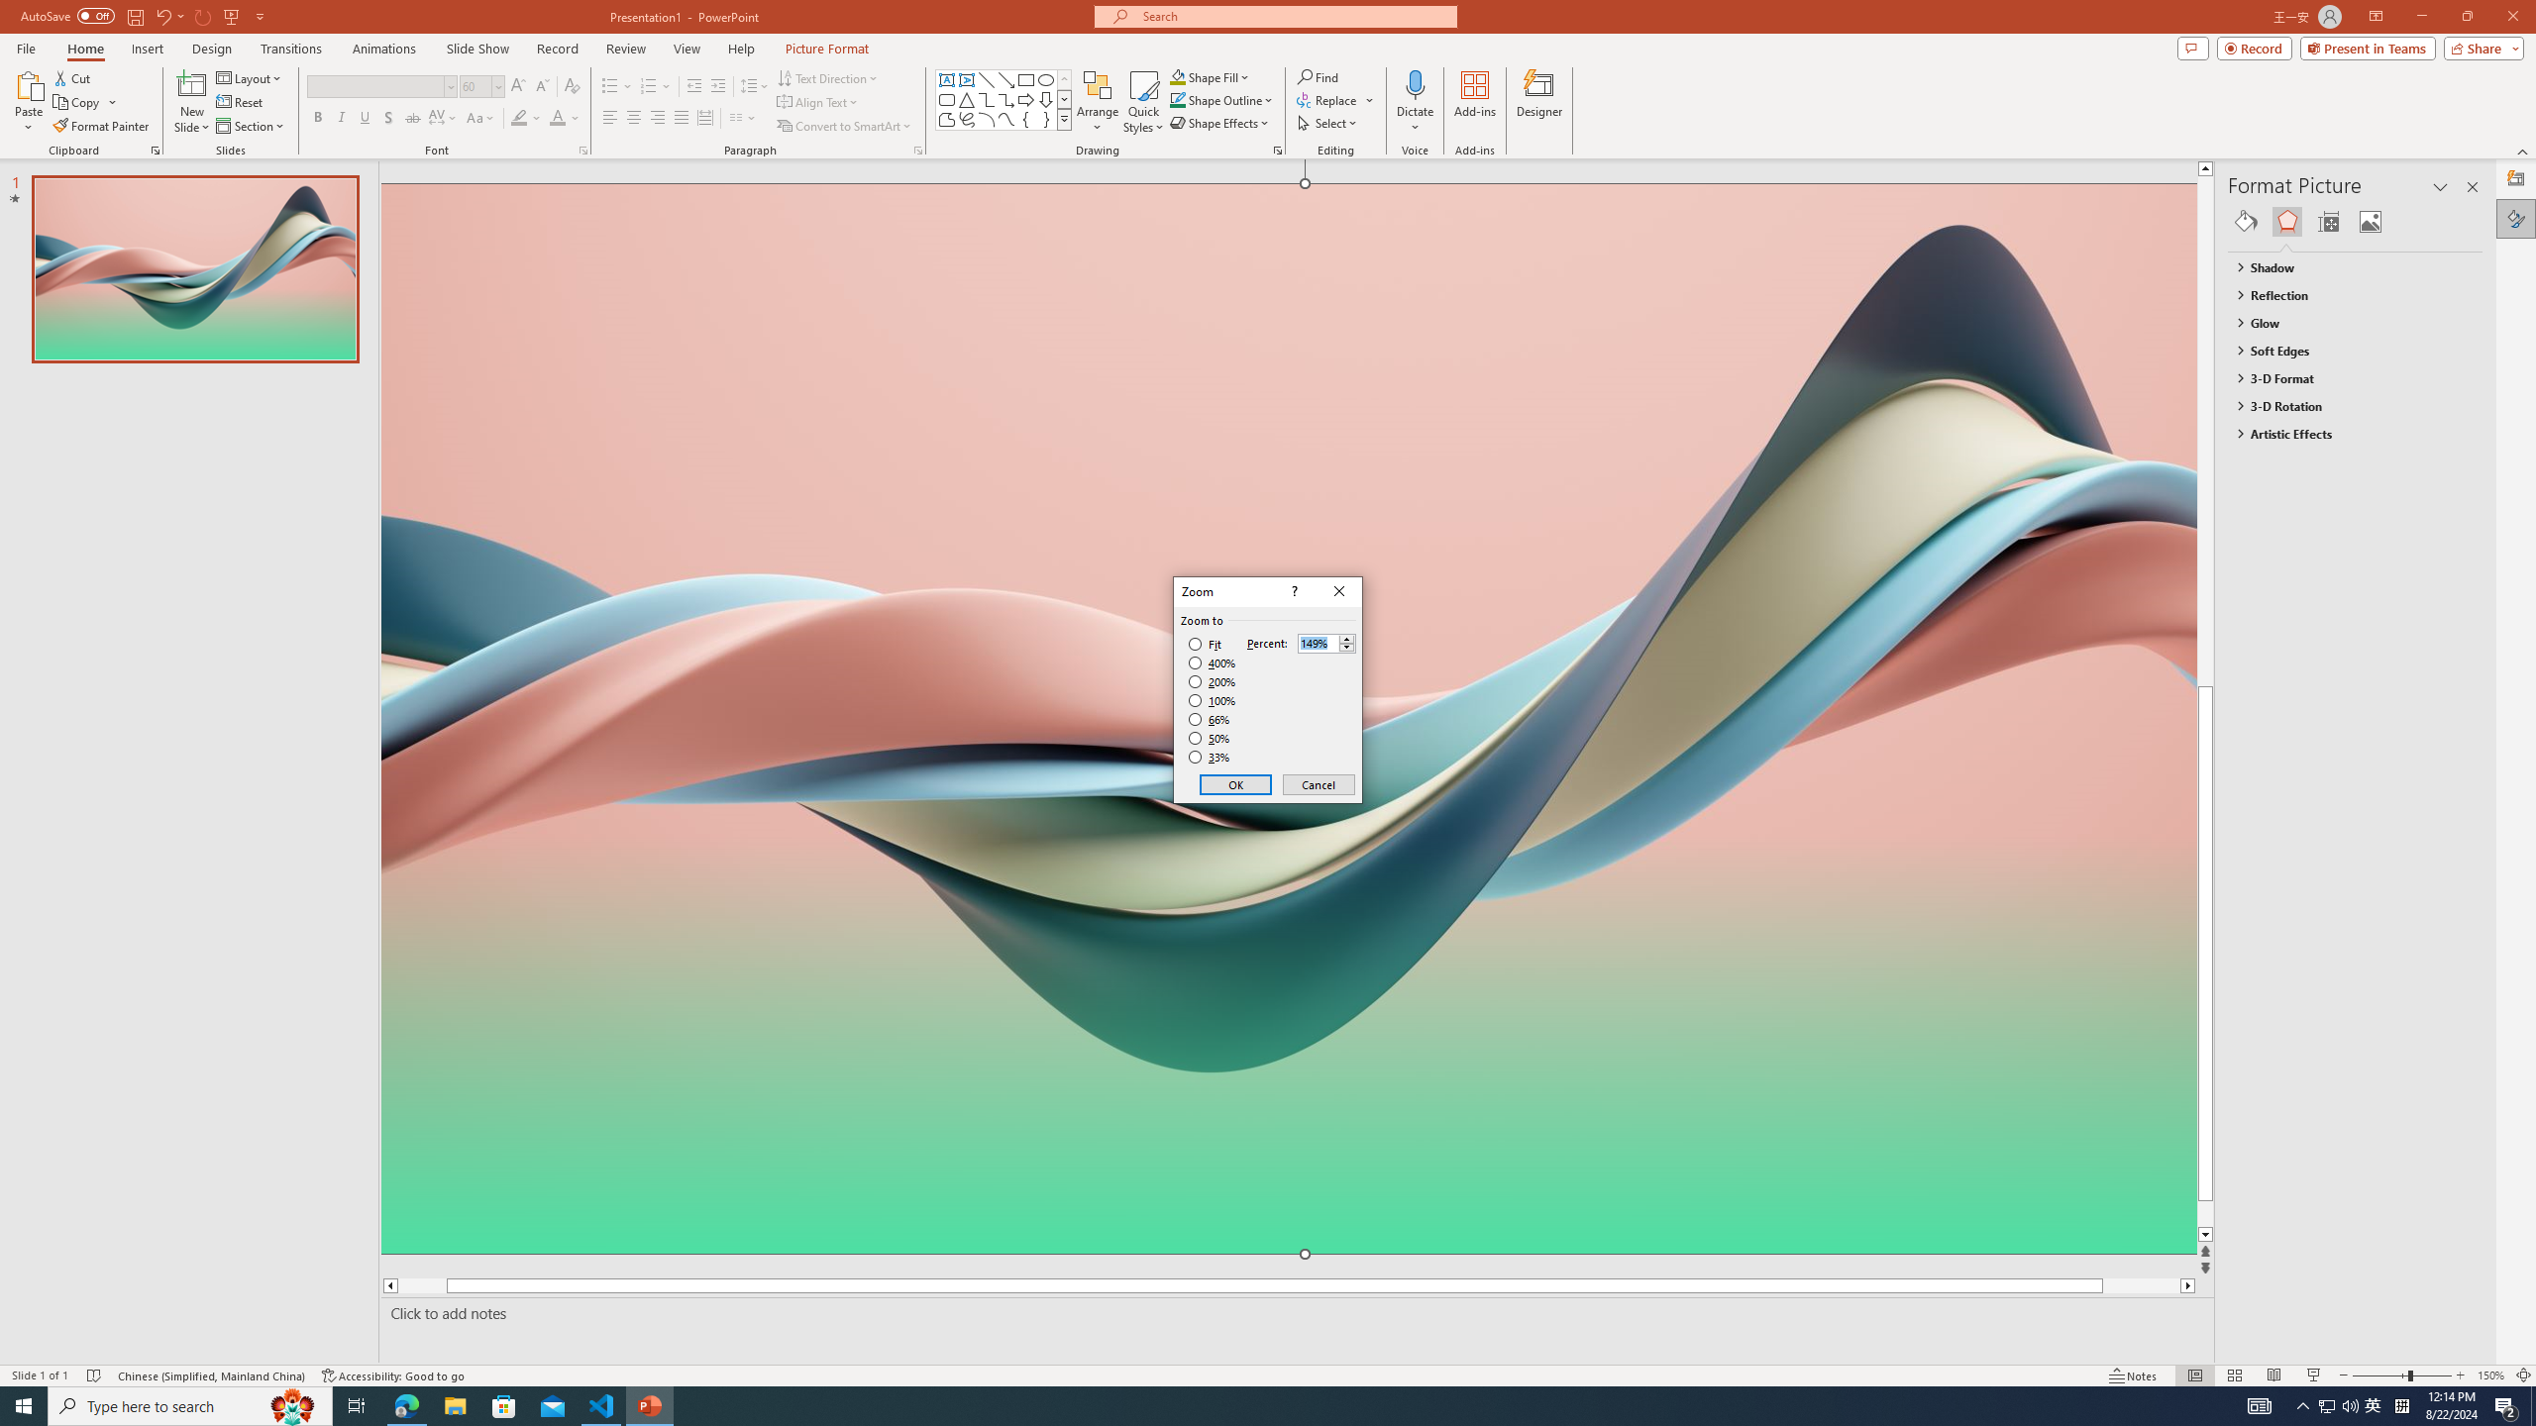 The width and height of the screenshot is (2536, 1426). Describe the element at coordinates (2304, 1406) in the screenshot. I see `Notification Chevron` at that location.